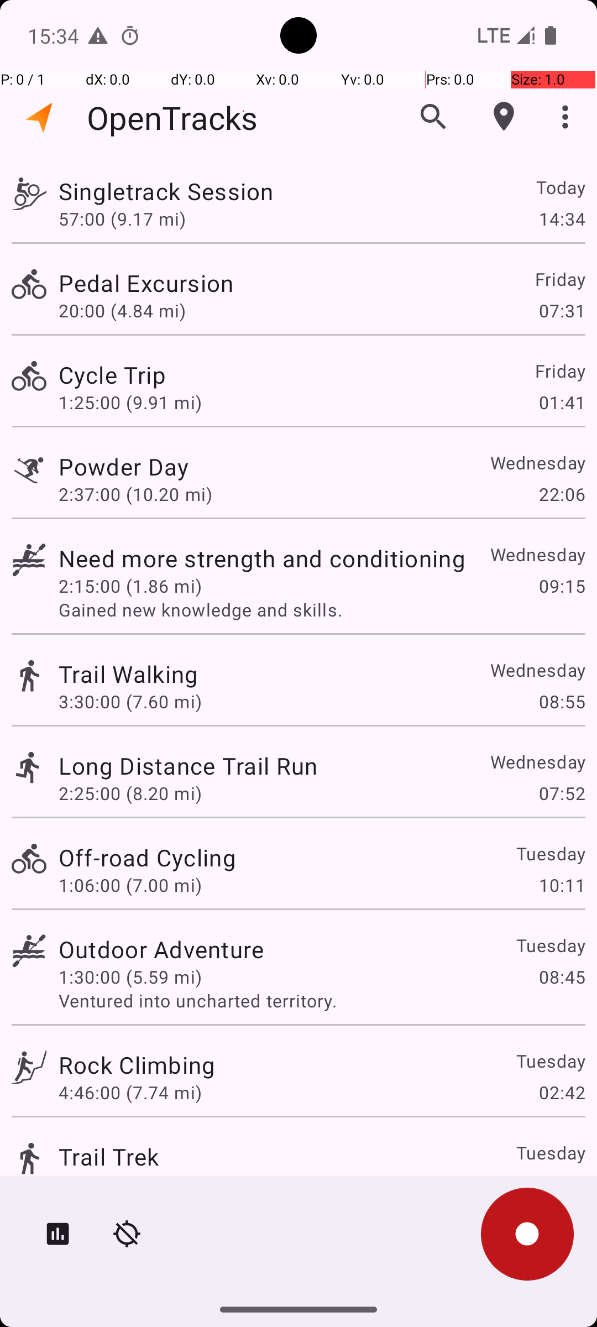  Describe the element at coordinates (130, 1184) in the screenshot. I see `3:47:00 (2.90 mi)` at that location.